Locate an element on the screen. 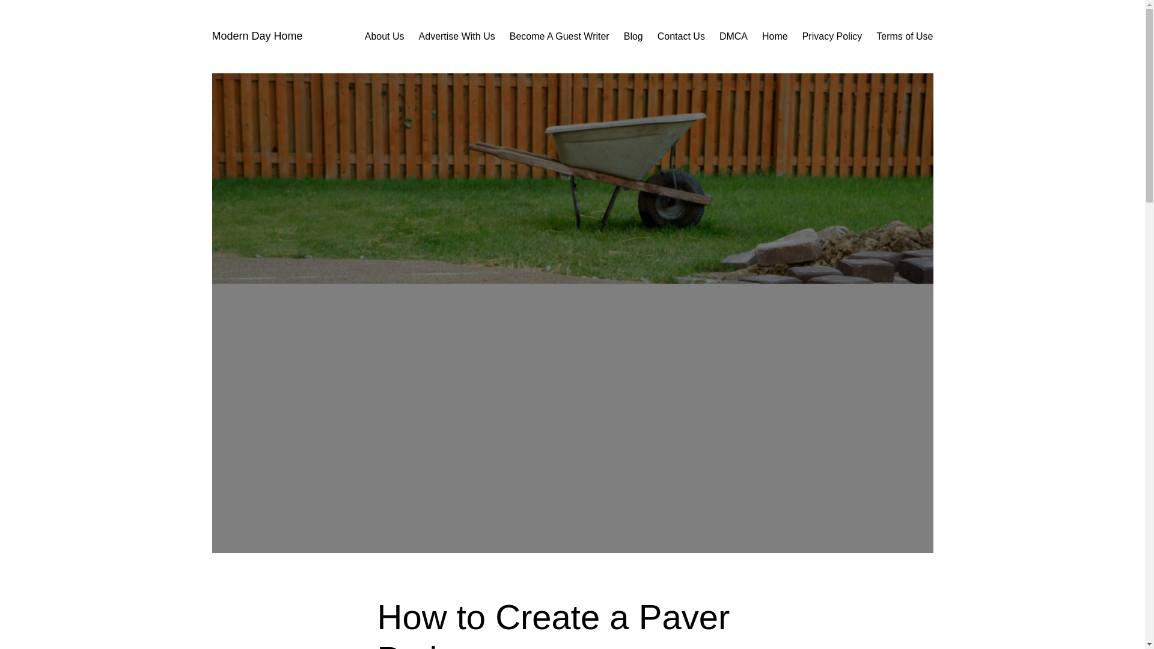  Privacy Policy is located at coordinates (832, 36).